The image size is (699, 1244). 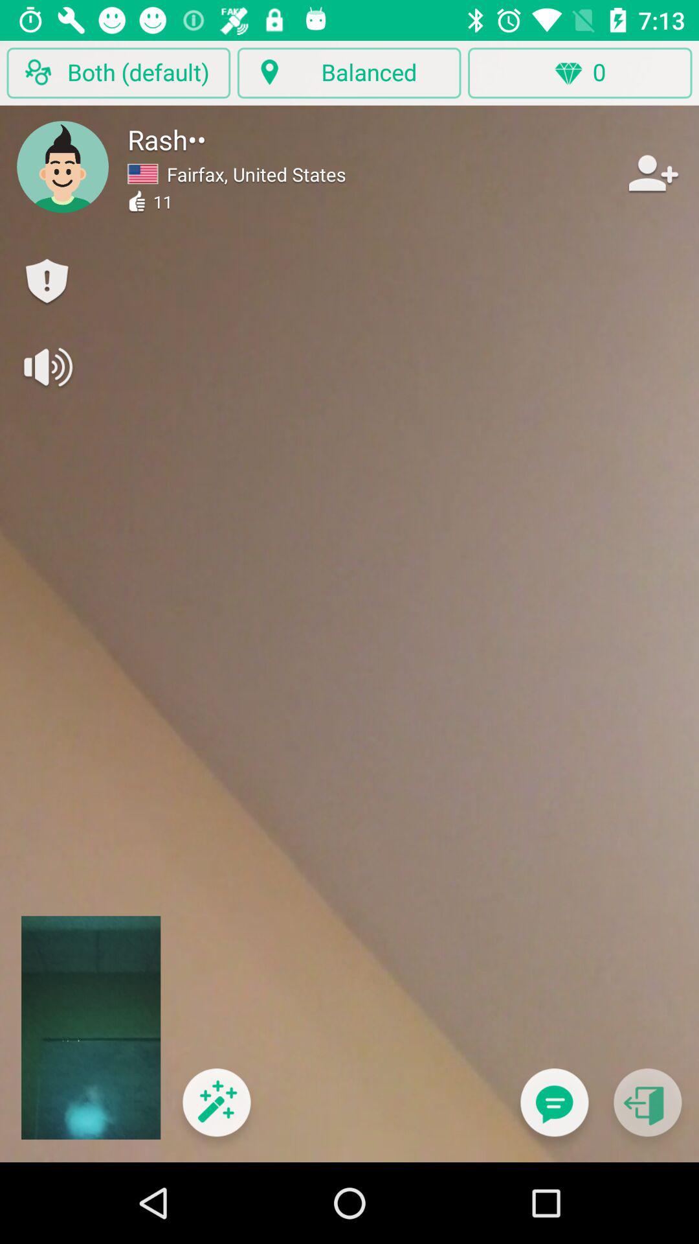 I want to click on open icon below the 0 icon, so click(x=554, y=1111).